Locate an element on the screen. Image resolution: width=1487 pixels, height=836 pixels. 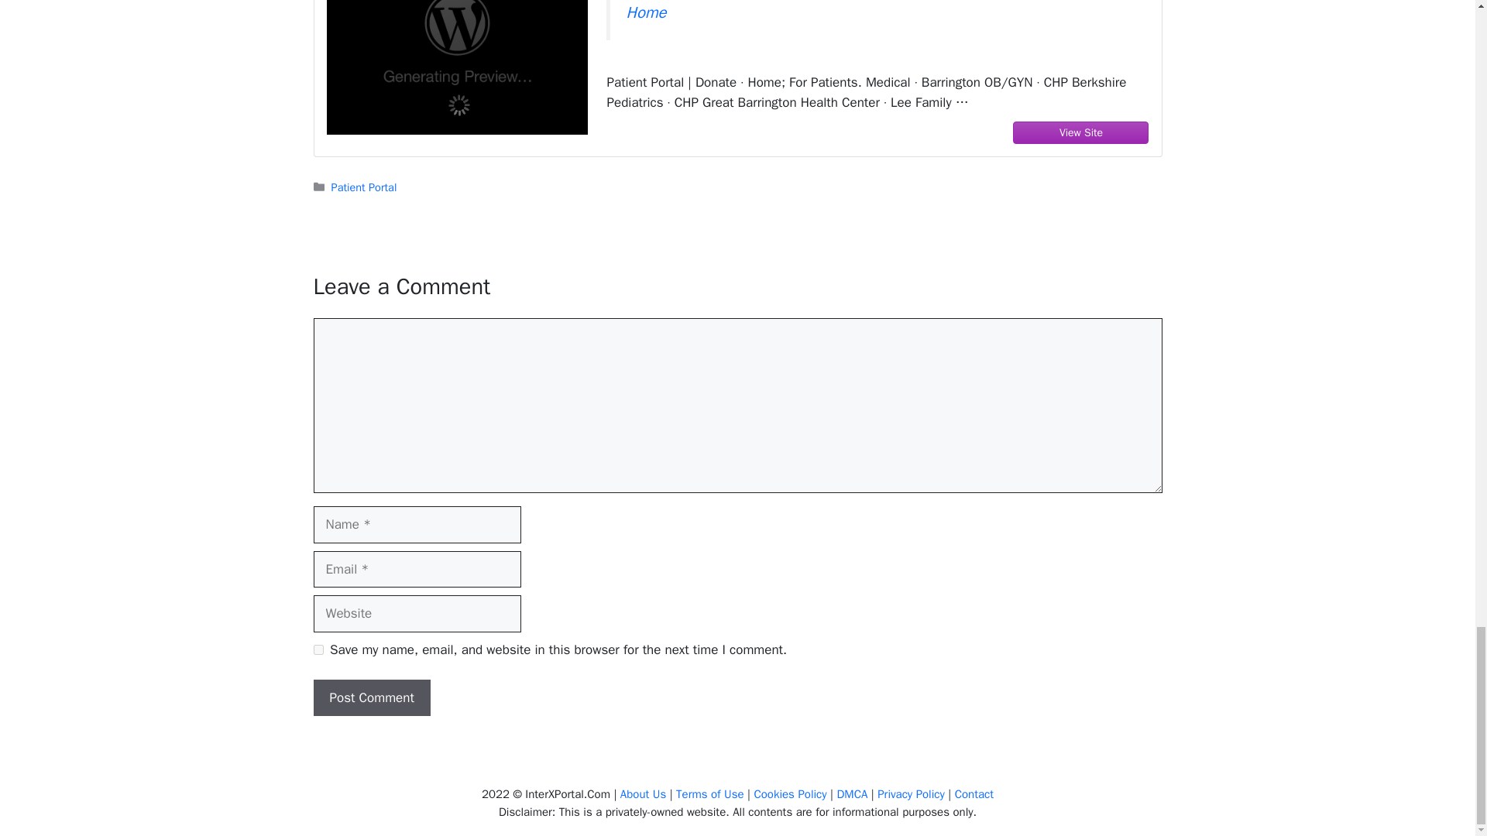
Privacy Policy is located at coordinates (911, 794).